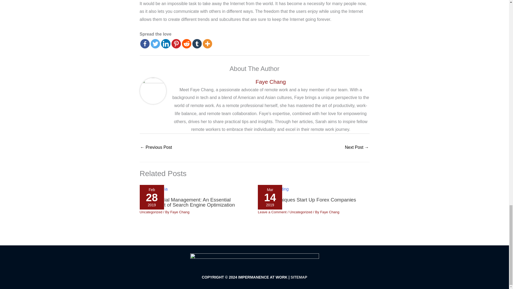  I want to click on Facebook, so click(145, 44).